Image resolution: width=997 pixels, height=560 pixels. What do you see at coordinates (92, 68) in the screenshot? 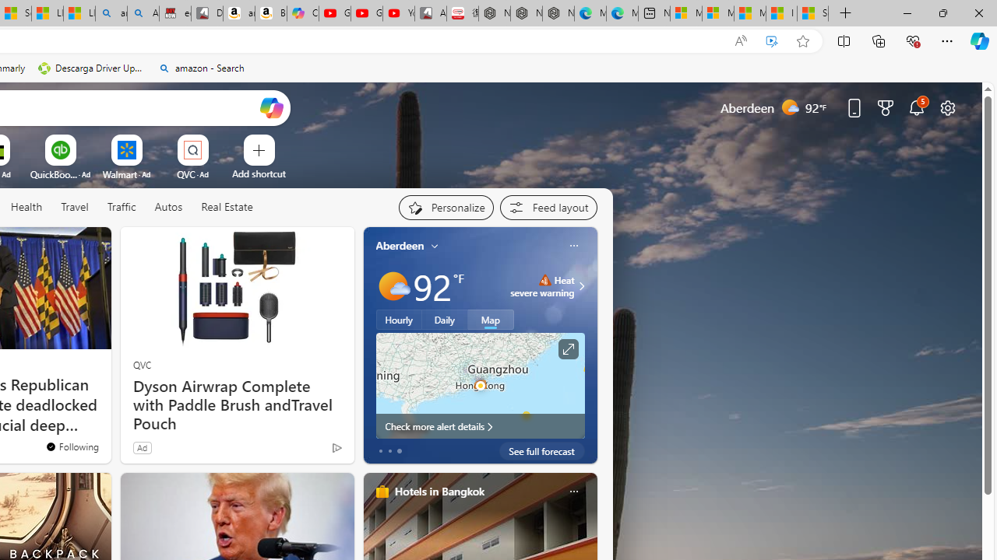
I see `Descarga Driver Updater` at bounding box center [92, 68].